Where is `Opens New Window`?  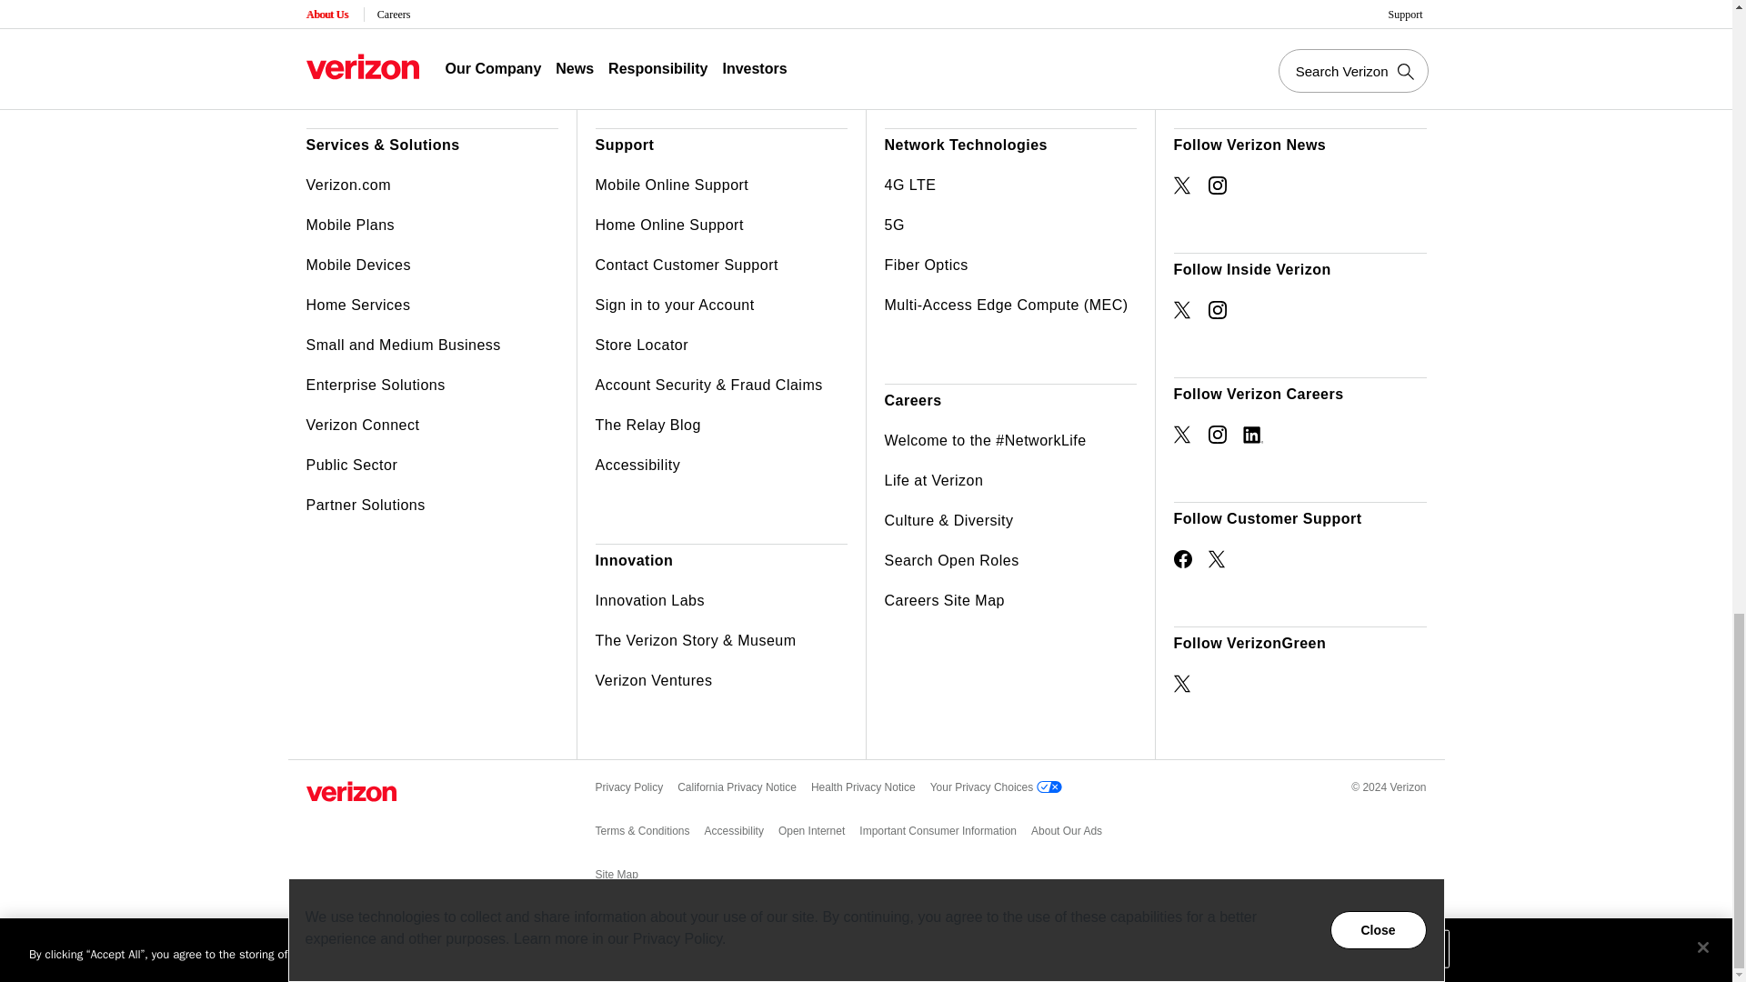 Opens New Window is located at coordinates (1217, 309).